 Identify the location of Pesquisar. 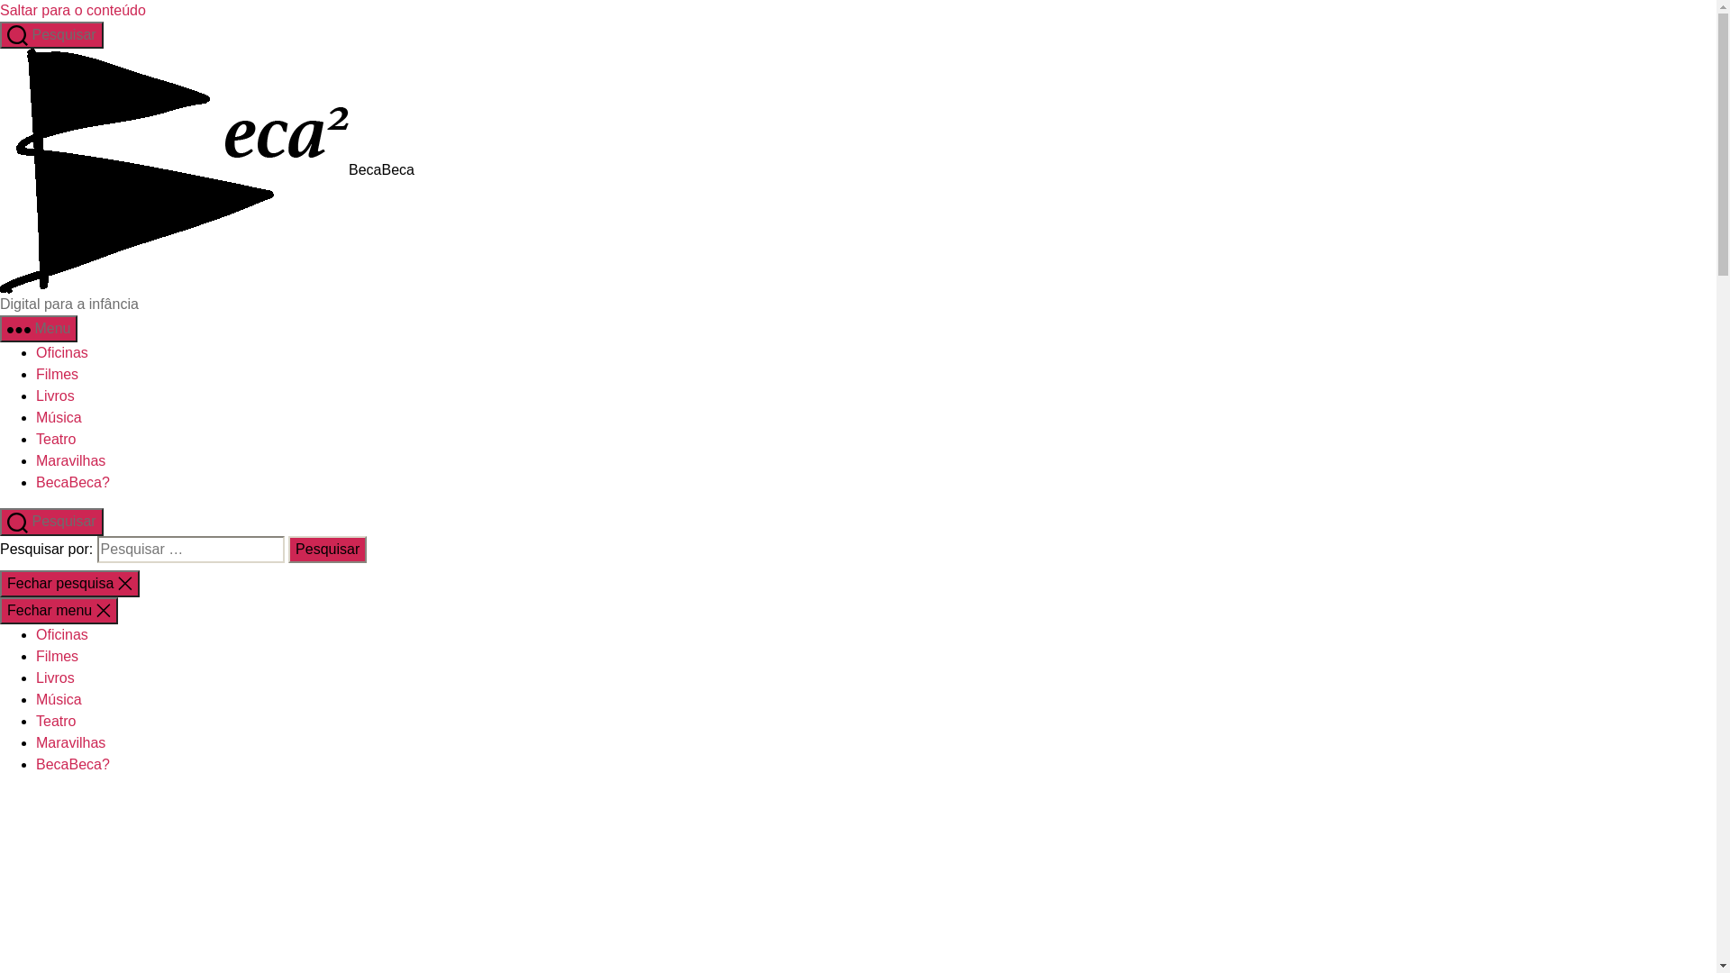
(328, 550).